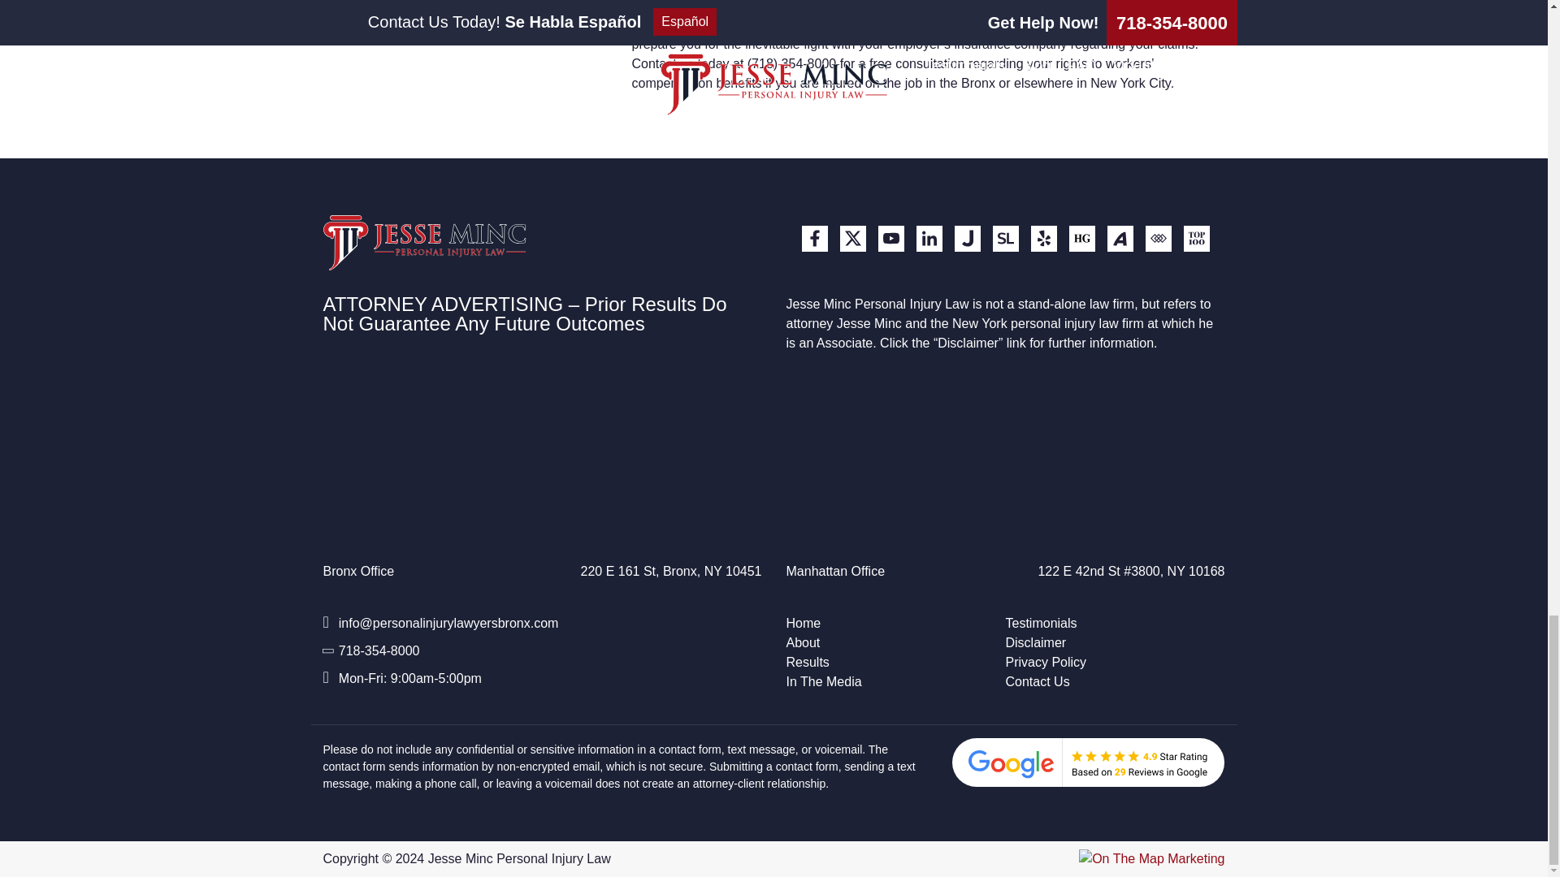 Image resolution: width=1560 pixels, height=877 pixels. I want to click on Linkedin, so click(929, 238).